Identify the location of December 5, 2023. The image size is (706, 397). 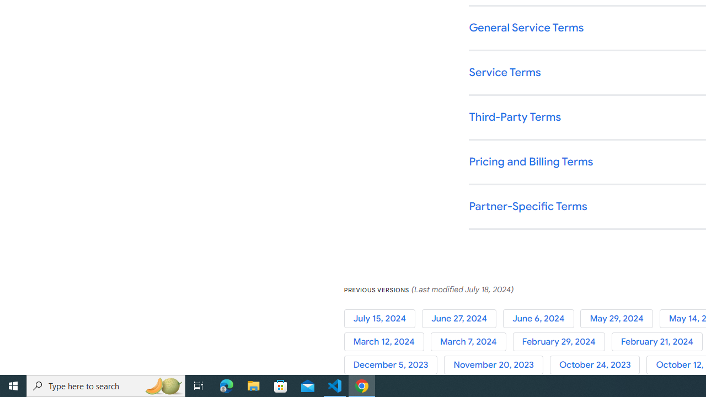
(394, 365).